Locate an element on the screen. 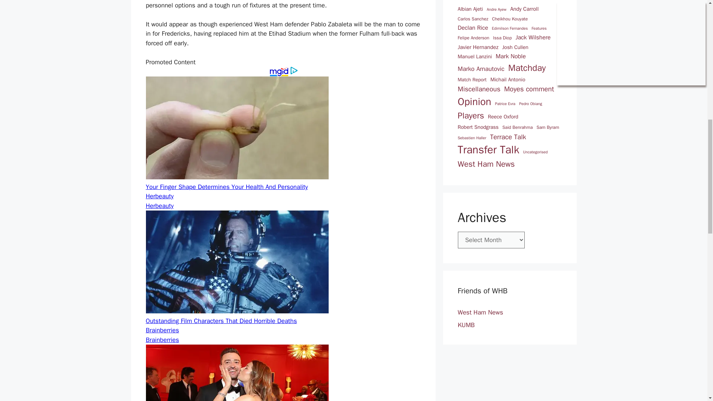 The image size is (713, 401). Edimilson Fernandes is located at coordinates (510, 29).